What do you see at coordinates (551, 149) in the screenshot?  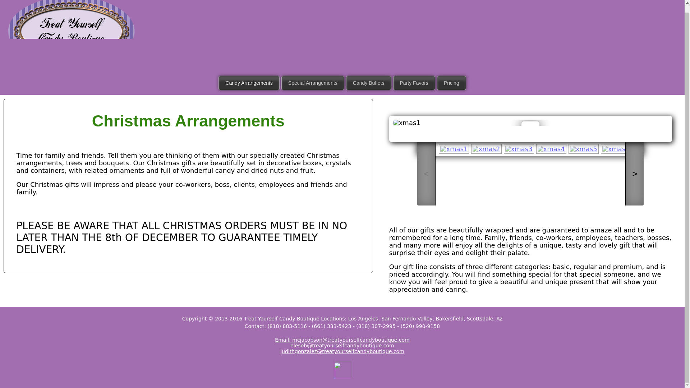 I see `xmas4` at bounding box center [551, 149].